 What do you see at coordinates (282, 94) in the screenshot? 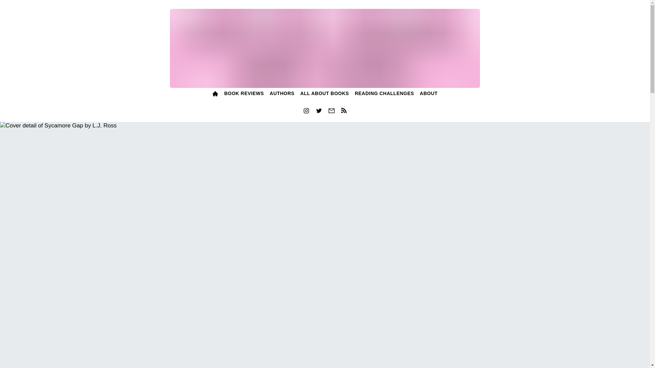
I see `AUTHORS` at bounding box center [282, 94].